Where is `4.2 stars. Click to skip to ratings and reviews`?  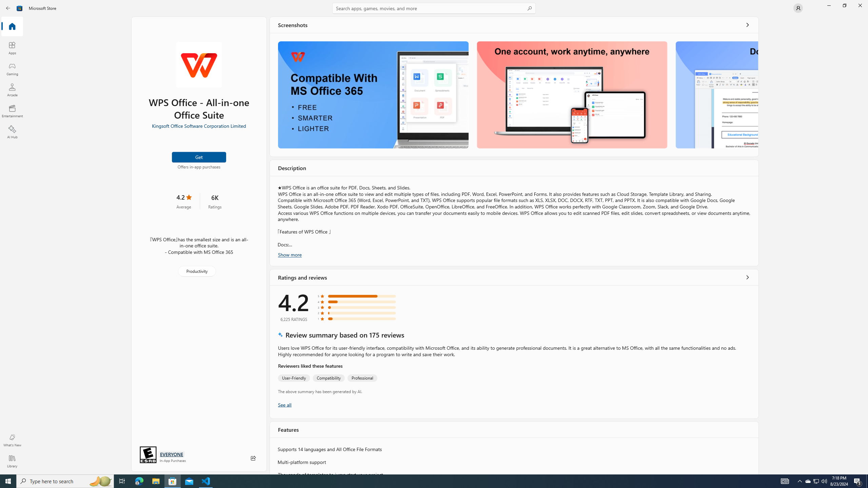
4.2 stars. Click to skip to ratings and reviews is located at coordinates (183, 201).